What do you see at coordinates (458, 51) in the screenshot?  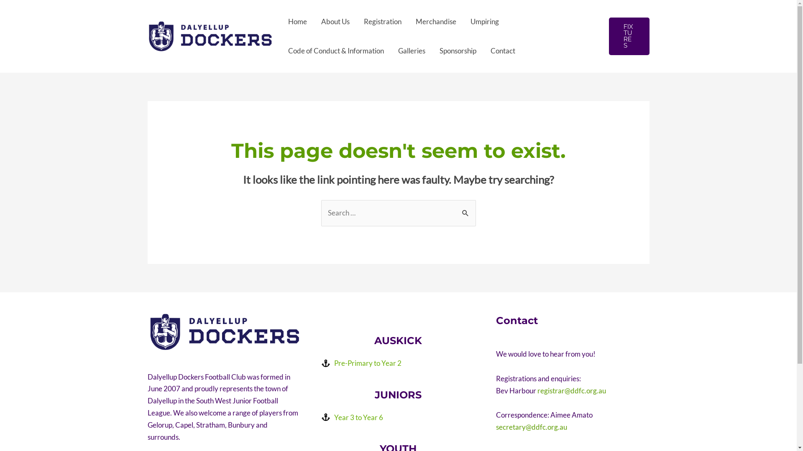 I see `Sponsorship` at bounding box center [458, 51].